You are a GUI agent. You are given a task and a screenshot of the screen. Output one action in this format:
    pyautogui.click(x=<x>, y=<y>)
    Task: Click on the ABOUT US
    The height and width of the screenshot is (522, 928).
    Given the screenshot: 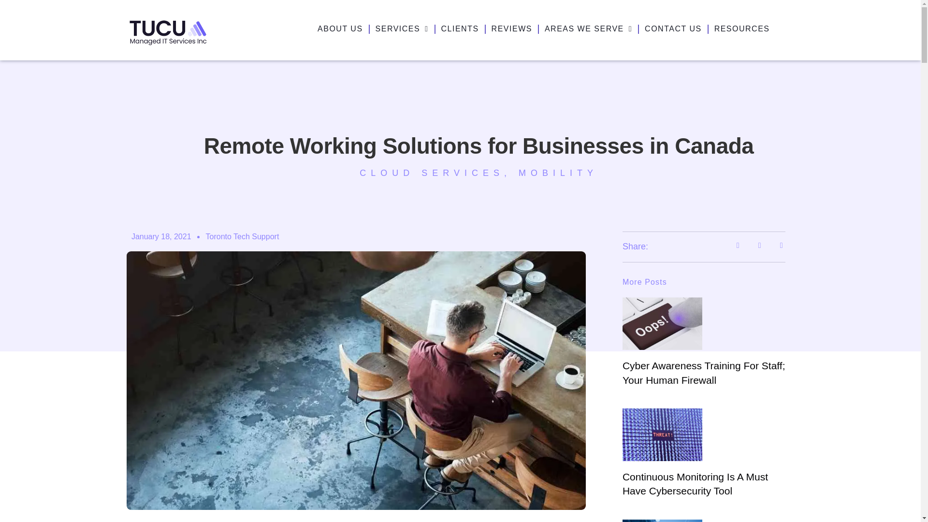 What is the action you would take?
    pyautogui.click(x=340, y=29)
    